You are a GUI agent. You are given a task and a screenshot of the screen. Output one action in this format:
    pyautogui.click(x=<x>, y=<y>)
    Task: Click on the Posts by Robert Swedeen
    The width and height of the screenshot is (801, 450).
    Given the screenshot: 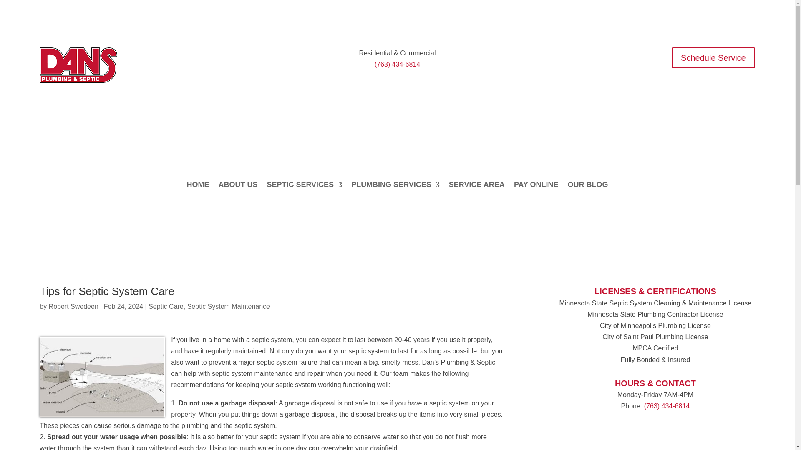 What is the action you would take?
    pyautogui.click(x=73, y=306)
    